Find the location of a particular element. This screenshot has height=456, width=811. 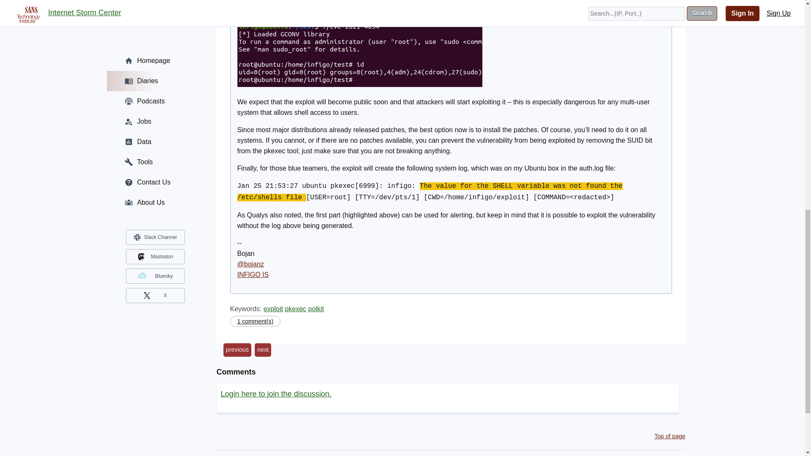

INFIGO IS is located at coordinates (253, 274).